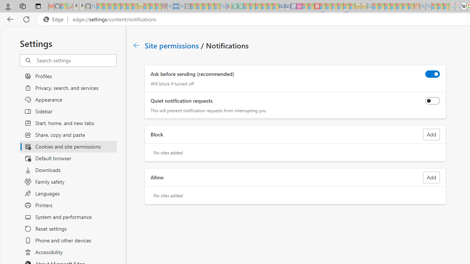  Describe the element at coordinates (147, 7) in the screenshot. I see `Recipes - MSN - Sleeping` at that location.